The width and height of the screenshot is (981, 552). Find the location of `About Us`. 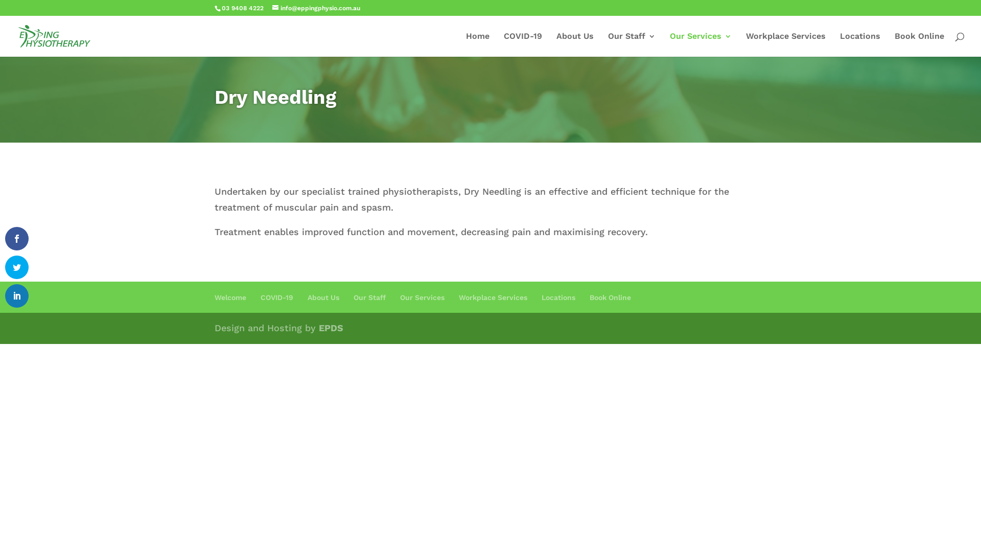

About Us is located at coordinates (323, 297).